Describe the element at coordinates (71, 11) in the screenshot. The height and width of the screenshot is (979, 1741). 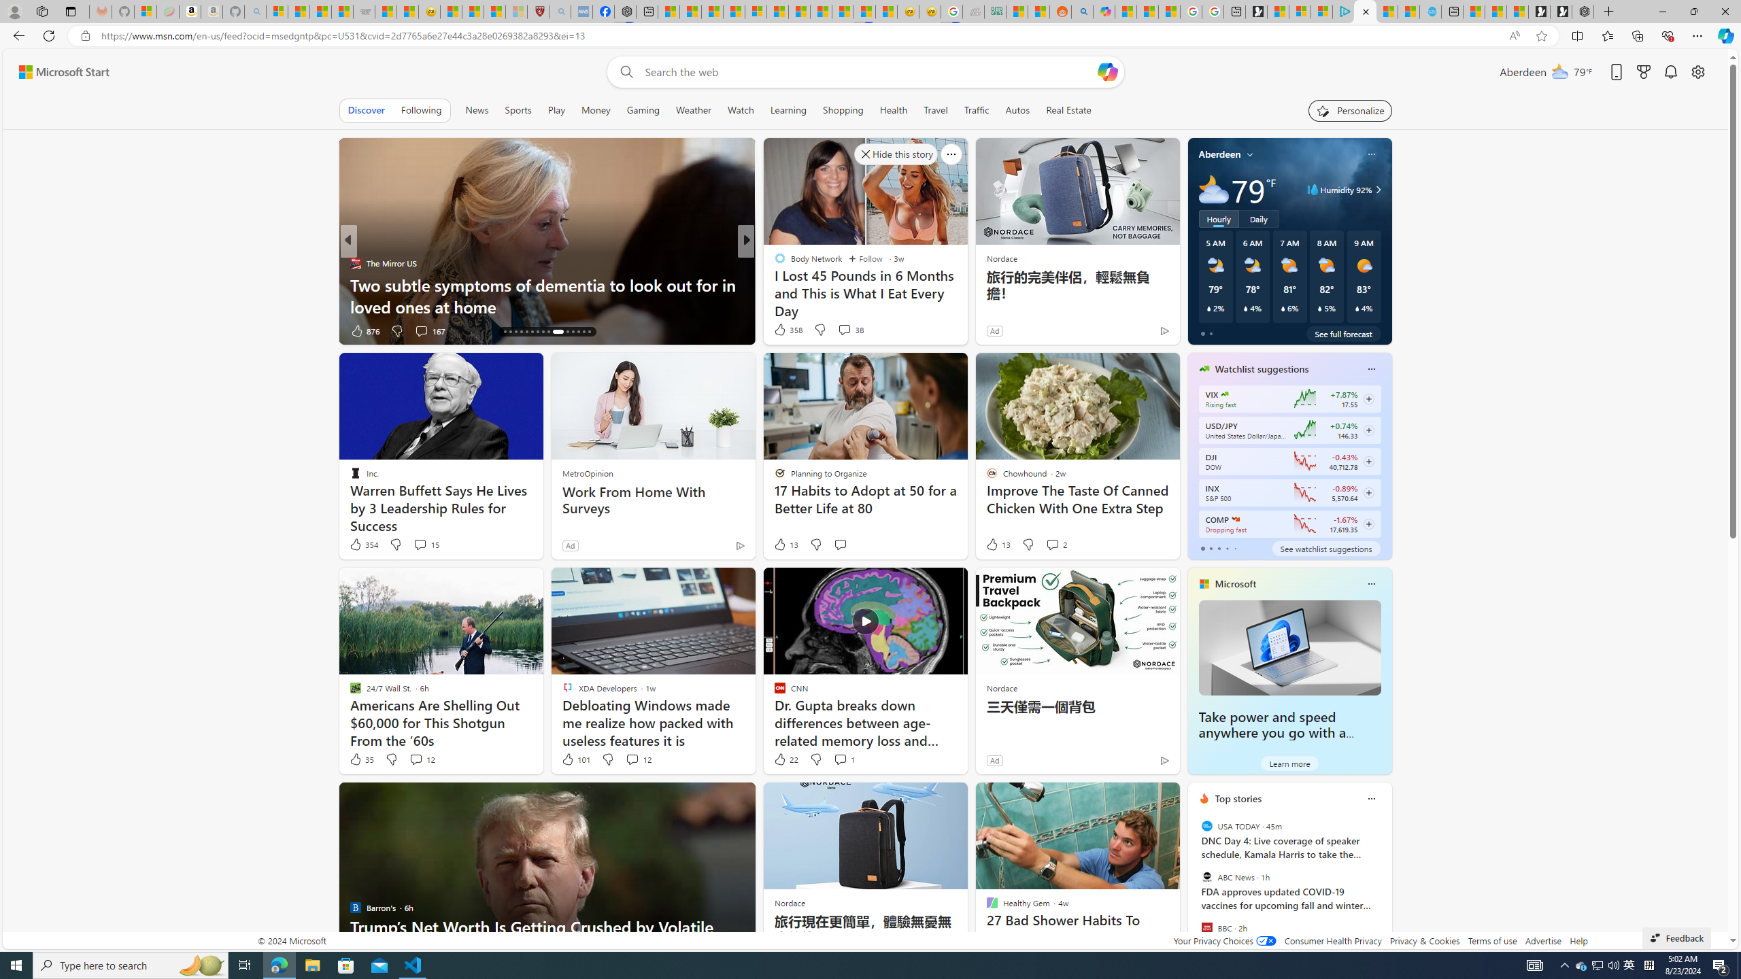
I see `Tab actions menu` at that location.